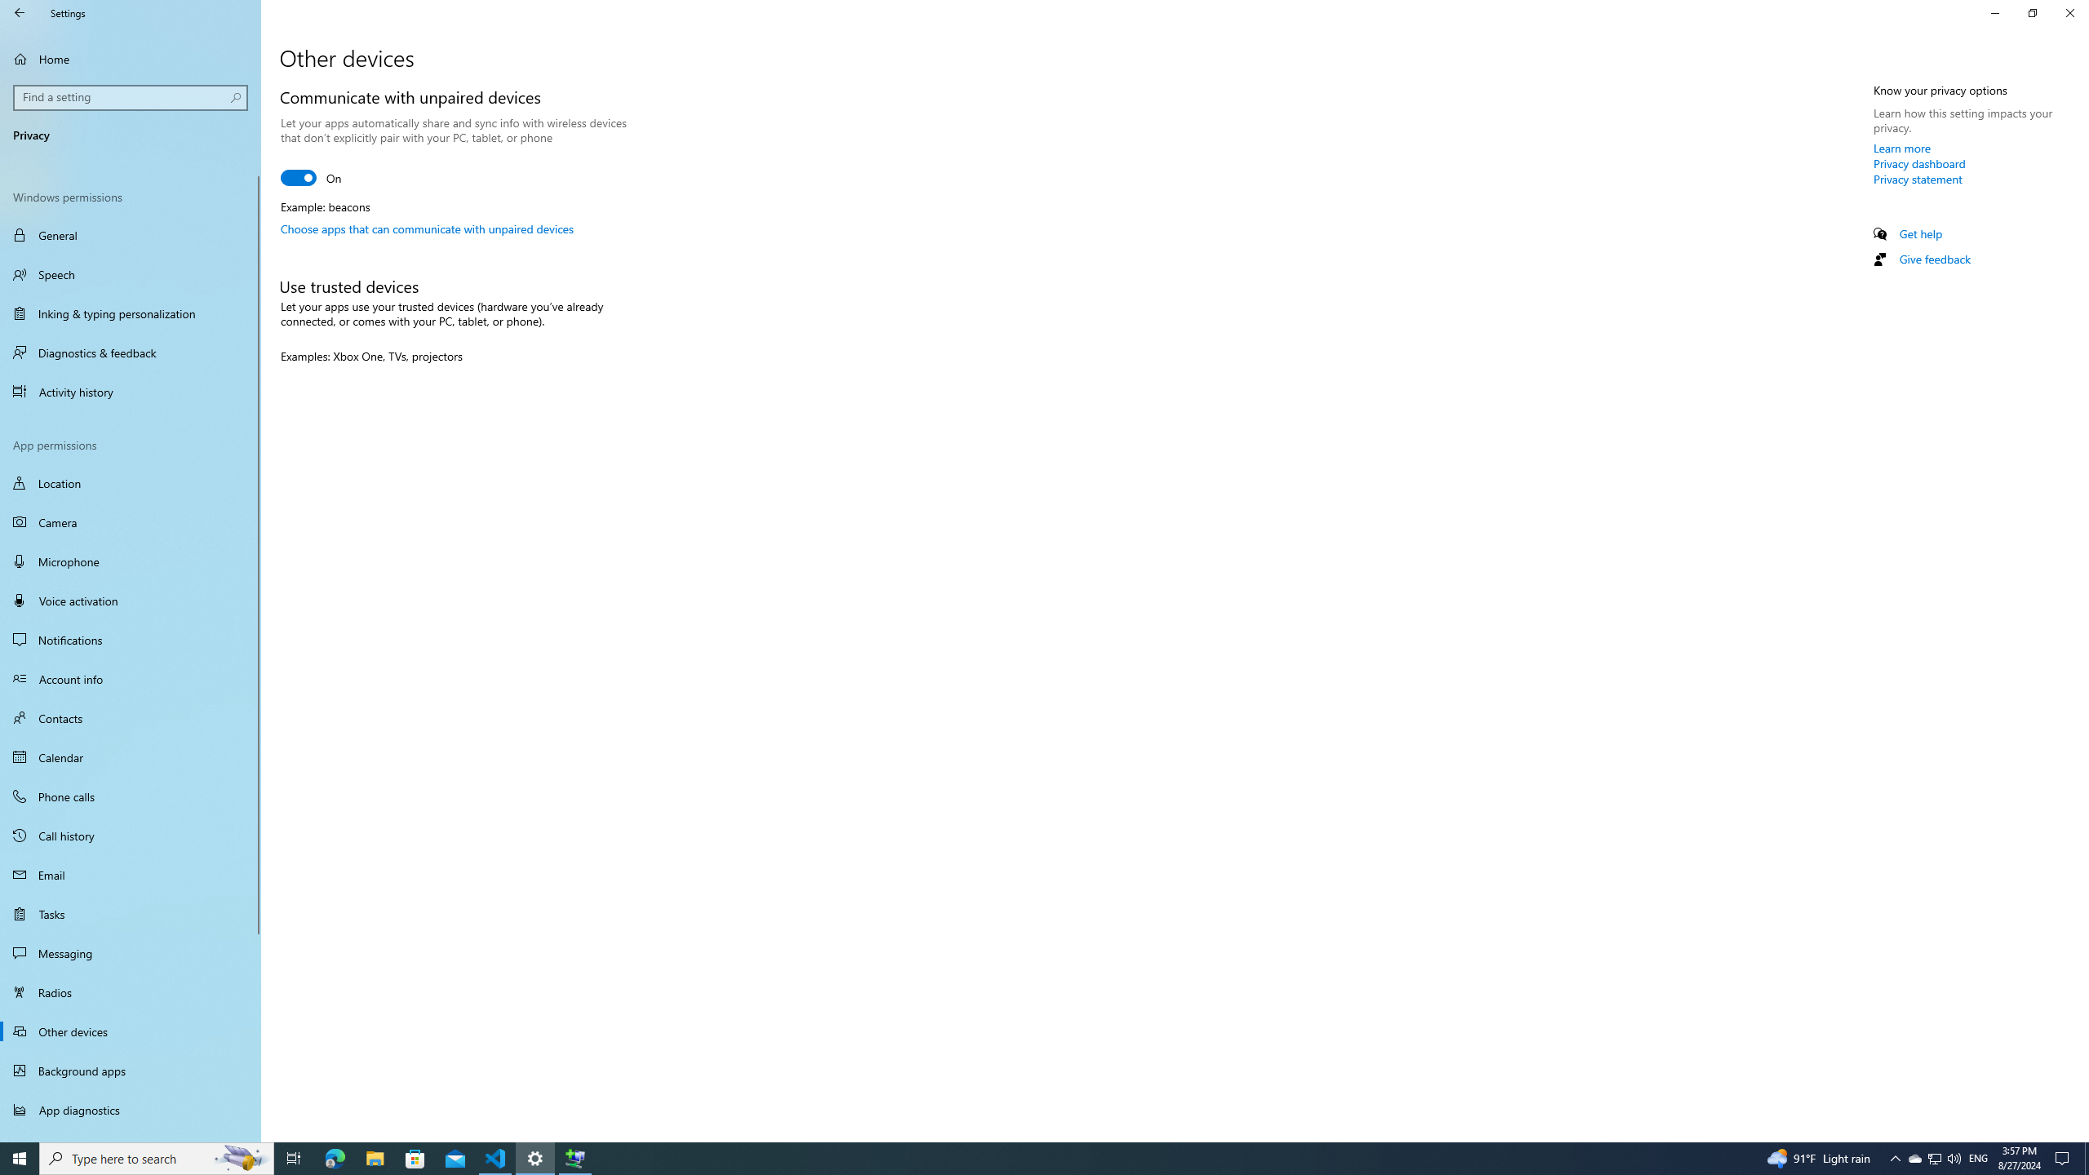 The height and width of the screenshot is (1175, 2089). I want to click on General, so click(131, 235).